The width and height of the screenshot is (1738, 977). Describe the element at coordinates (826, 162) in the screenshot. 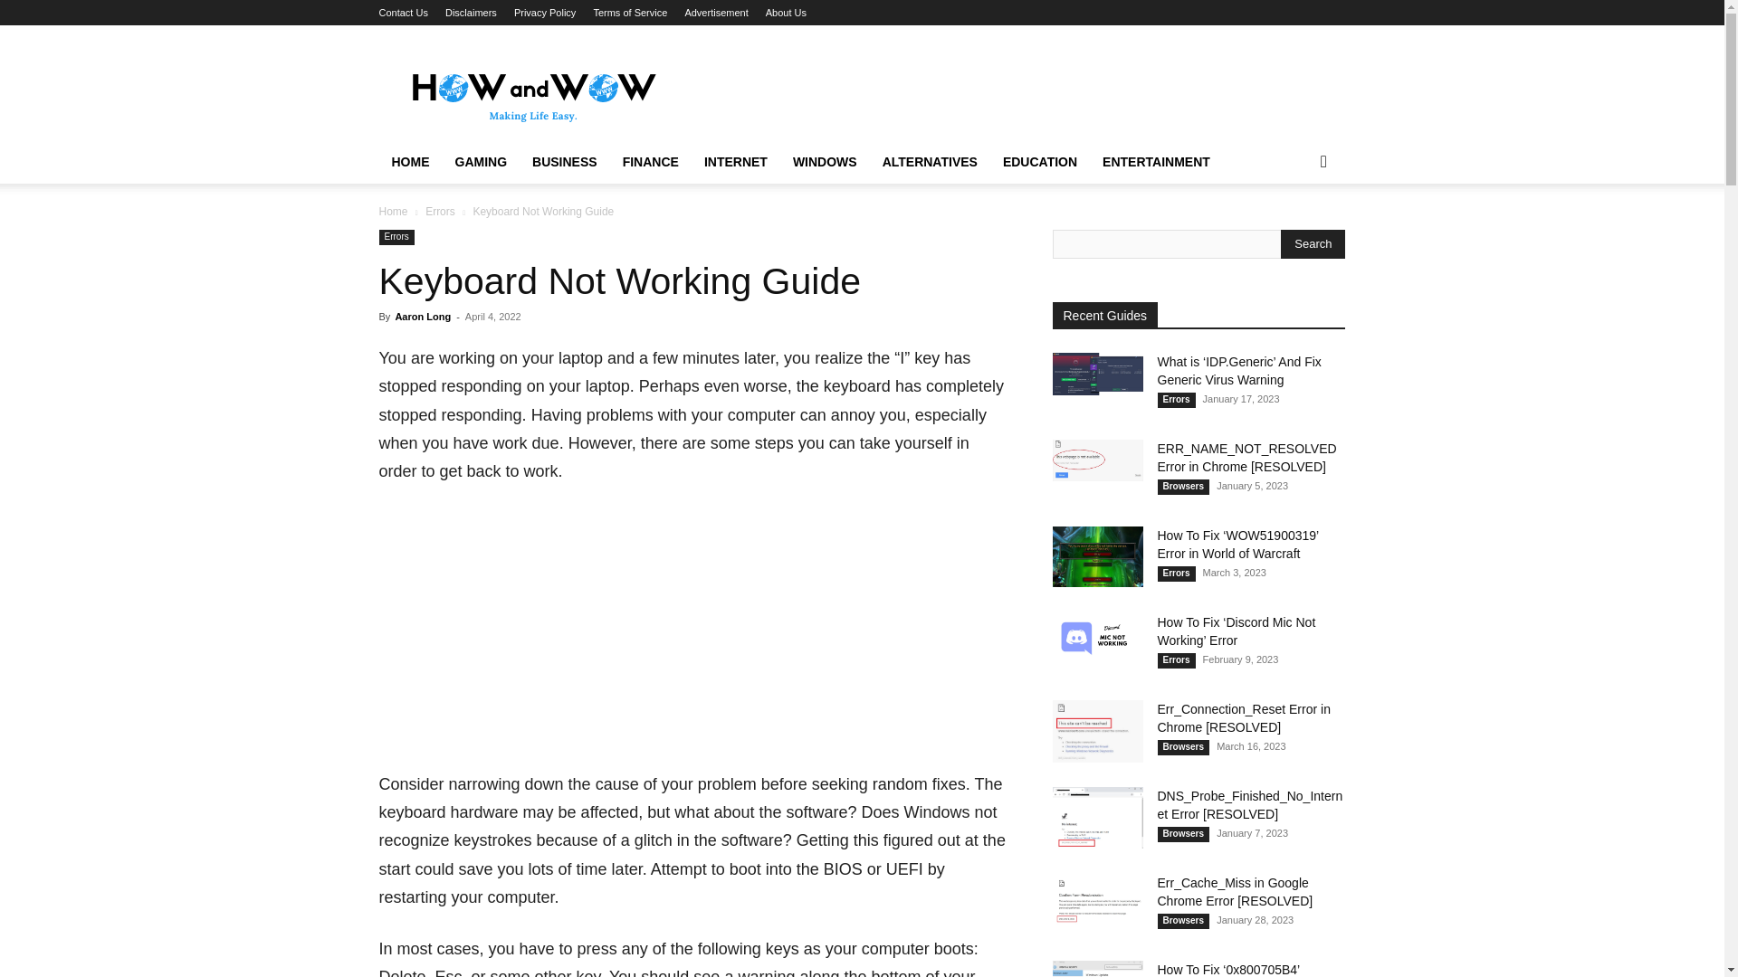

I see `WINDOWS` at that location.